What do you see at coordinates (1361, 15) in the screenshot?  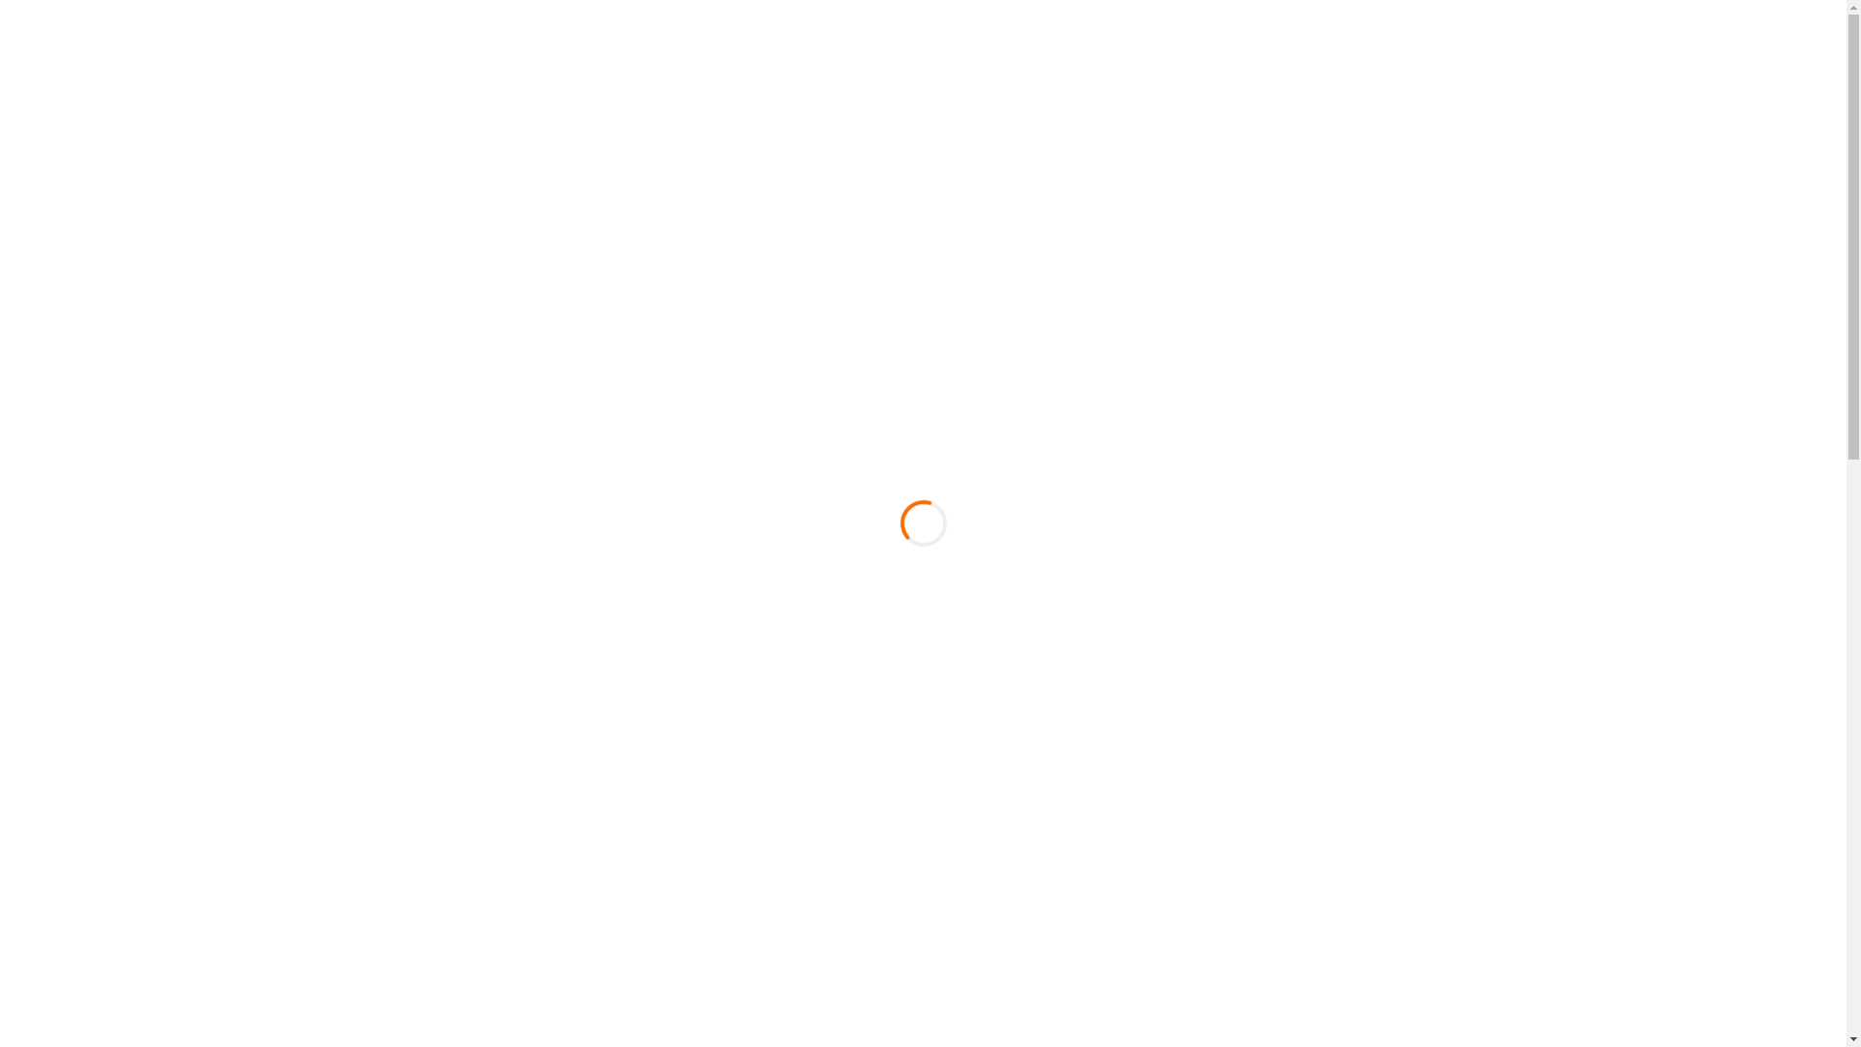 I see `Ru` at bounding box center [1361, 15].